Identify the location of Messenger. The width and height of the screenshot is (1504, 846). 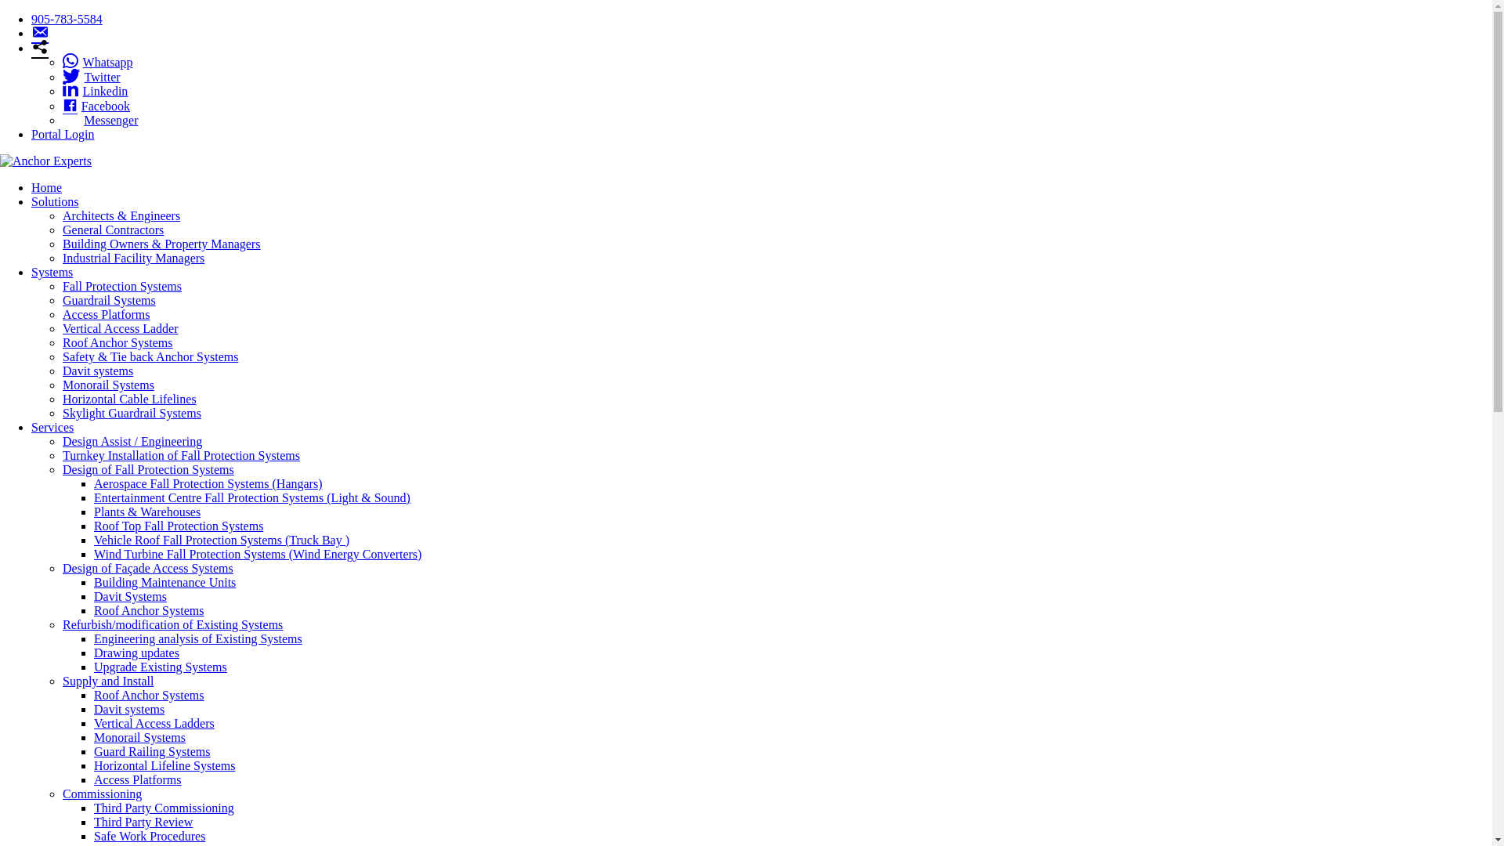
(100, 121).